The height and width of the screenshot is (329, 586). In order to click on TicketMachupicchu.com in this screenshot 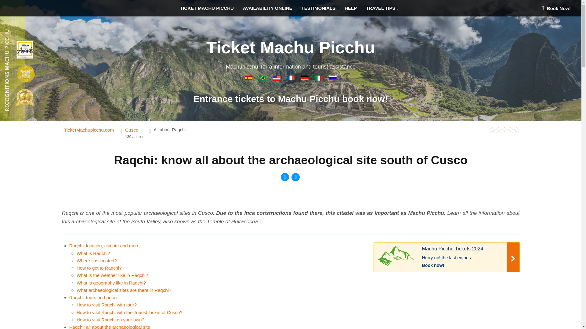, I will do `click(90, 130)`.